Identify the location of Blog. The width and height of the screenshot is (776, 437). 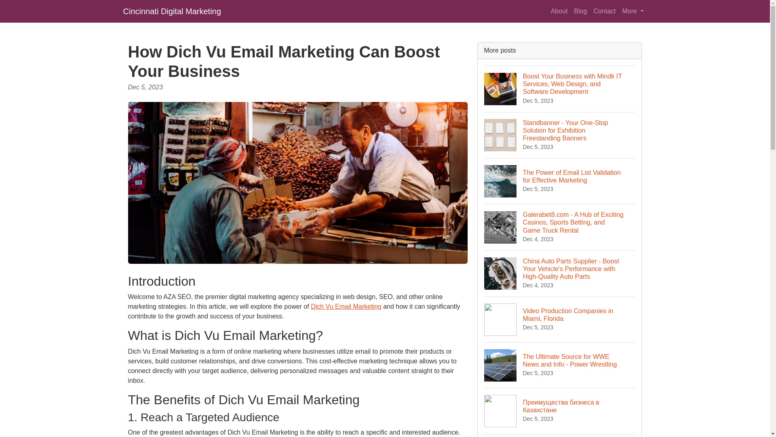
(580, 11).